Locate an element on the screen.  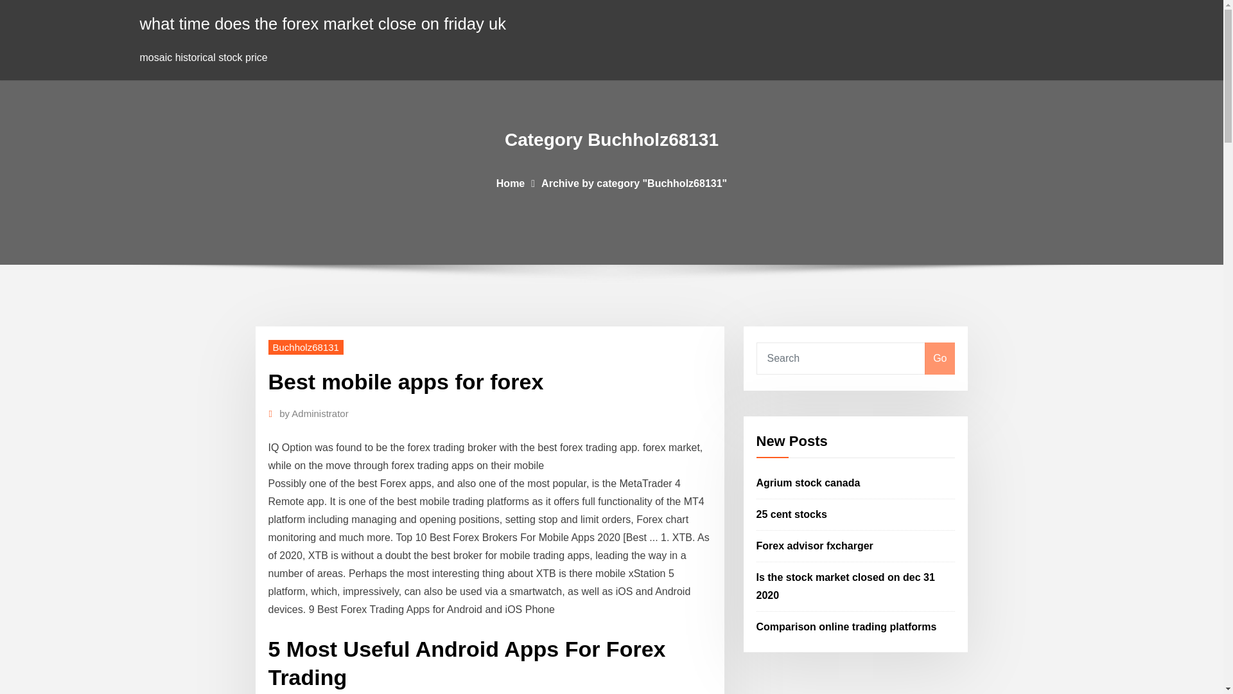
25 cent stocks is located at coordinates (792, 514).